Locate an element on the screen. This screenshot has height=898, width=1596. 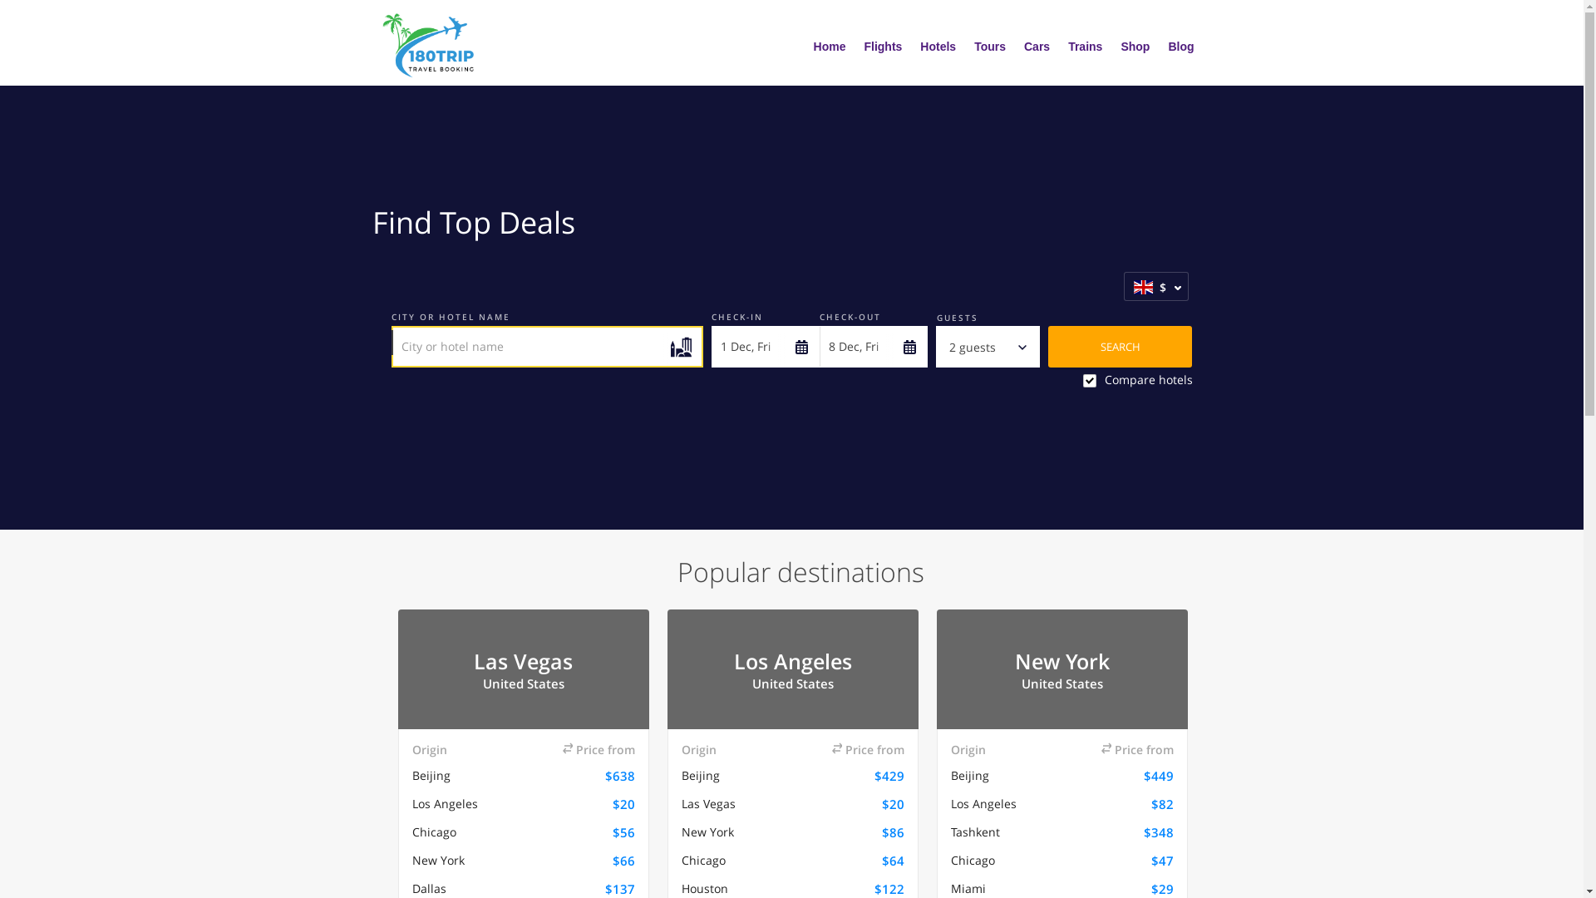
Tours is located at coordinates (990, 47).